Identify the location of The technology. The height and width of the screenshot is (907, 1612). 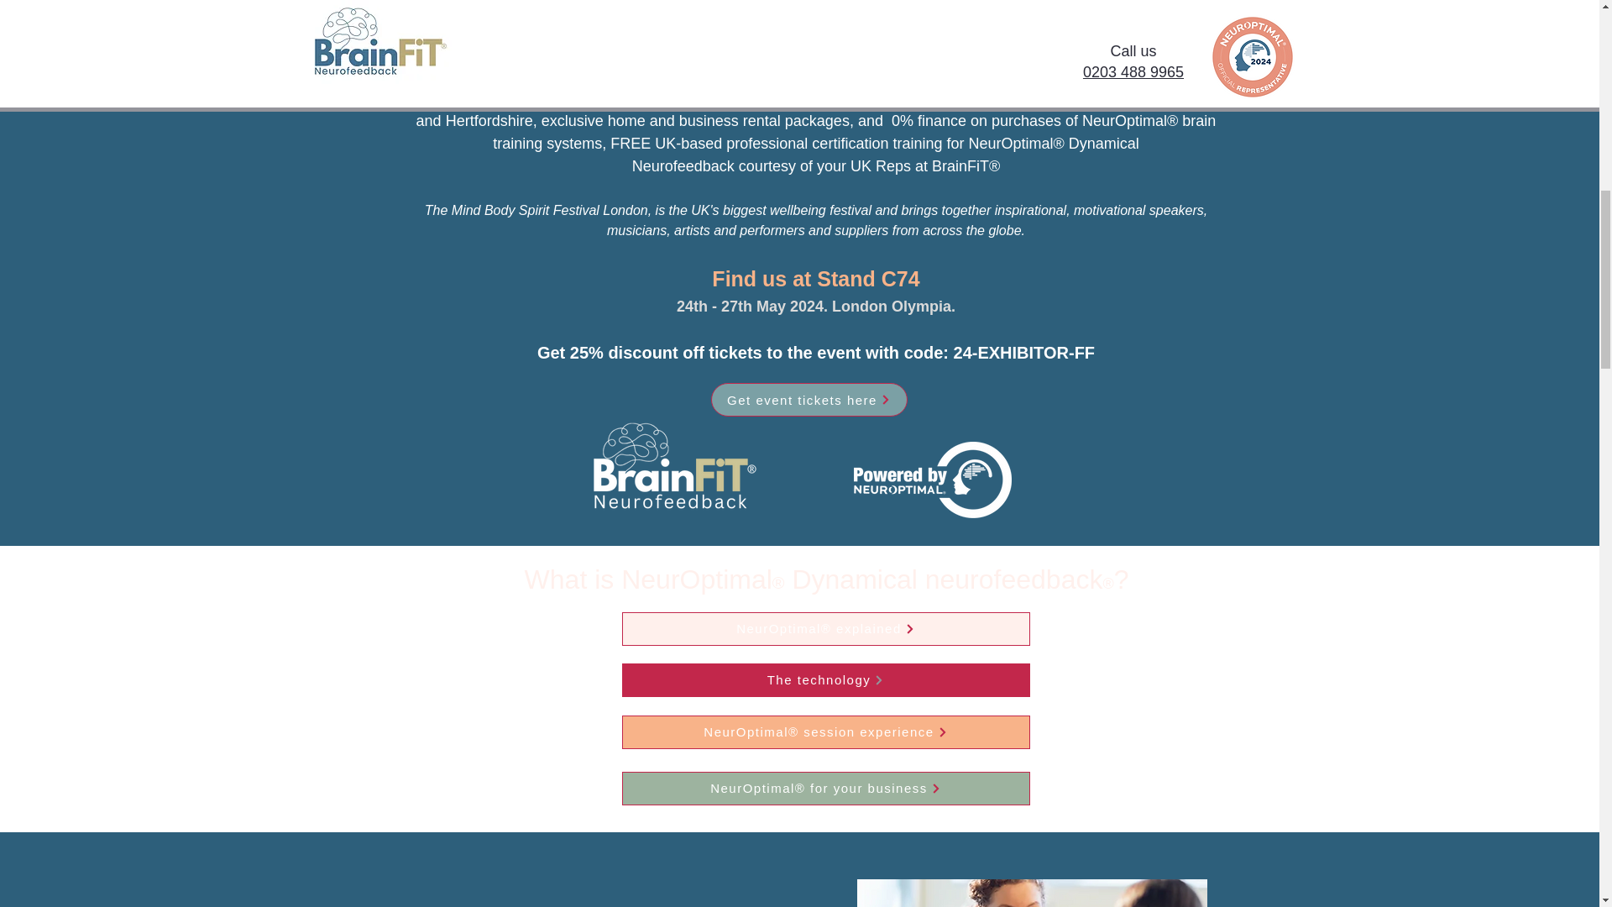
(824, 680).